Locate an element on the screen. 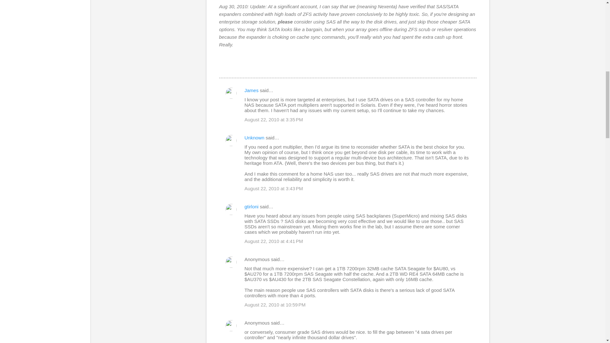 The height and width of the screenshot is (343, 610). James is located at coordinates (252, 90).